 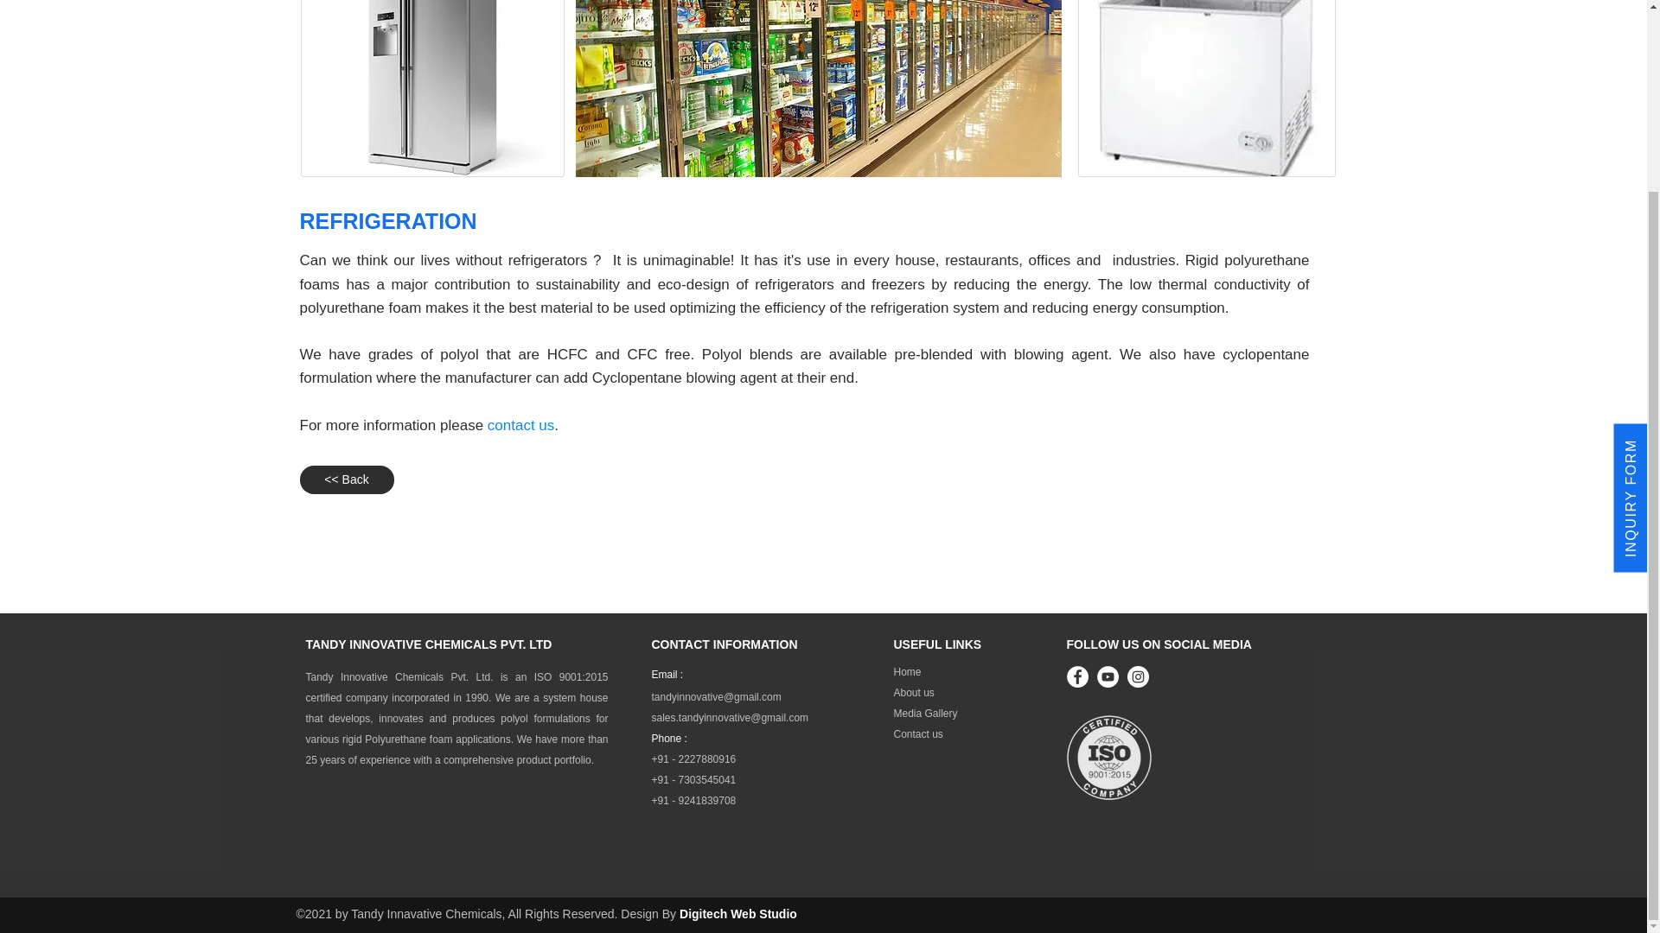 I want to click on FOLLOW US ON SOCIAL MEDIA, so click(x=1159, y=644).